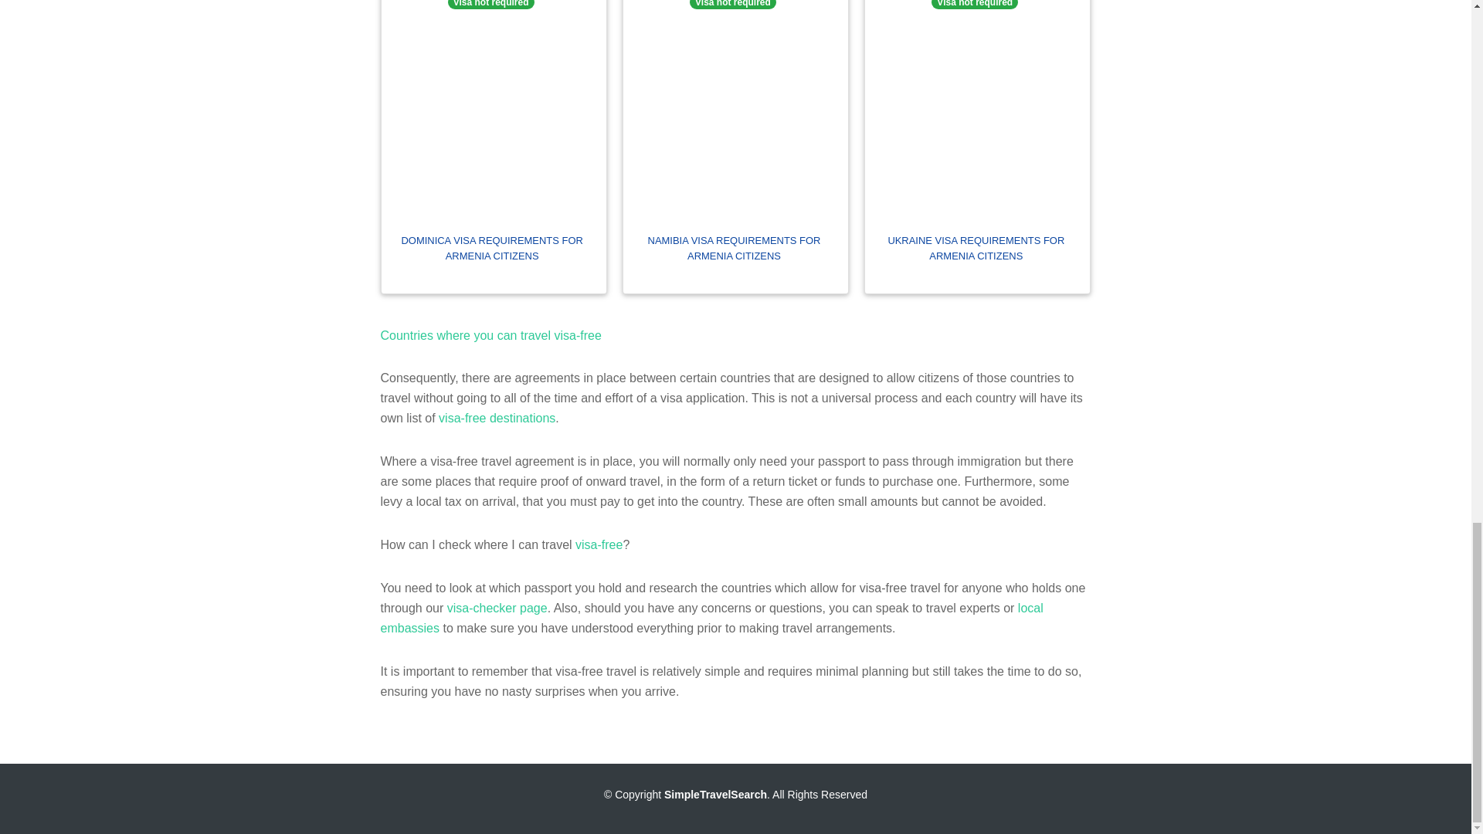 The height and width of the screenshot is (834, 1483). What do you see at coordinates (492, 248) in the screenshot?
I see `DOMINICA VISA REQUIREMENTS FOR ARMENIA CITIZENS` at bounding box center [492, 248].